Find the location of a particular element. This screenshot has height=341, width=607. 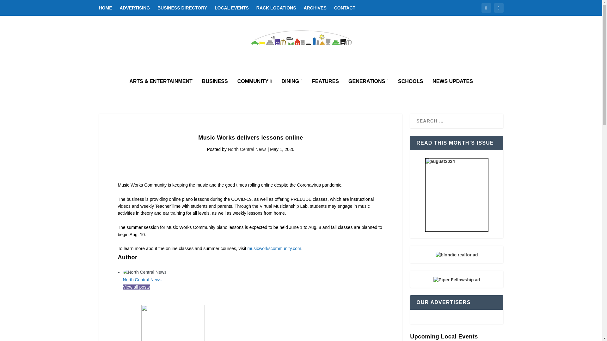

ARCHIVES is located at coordinates (315, 8).